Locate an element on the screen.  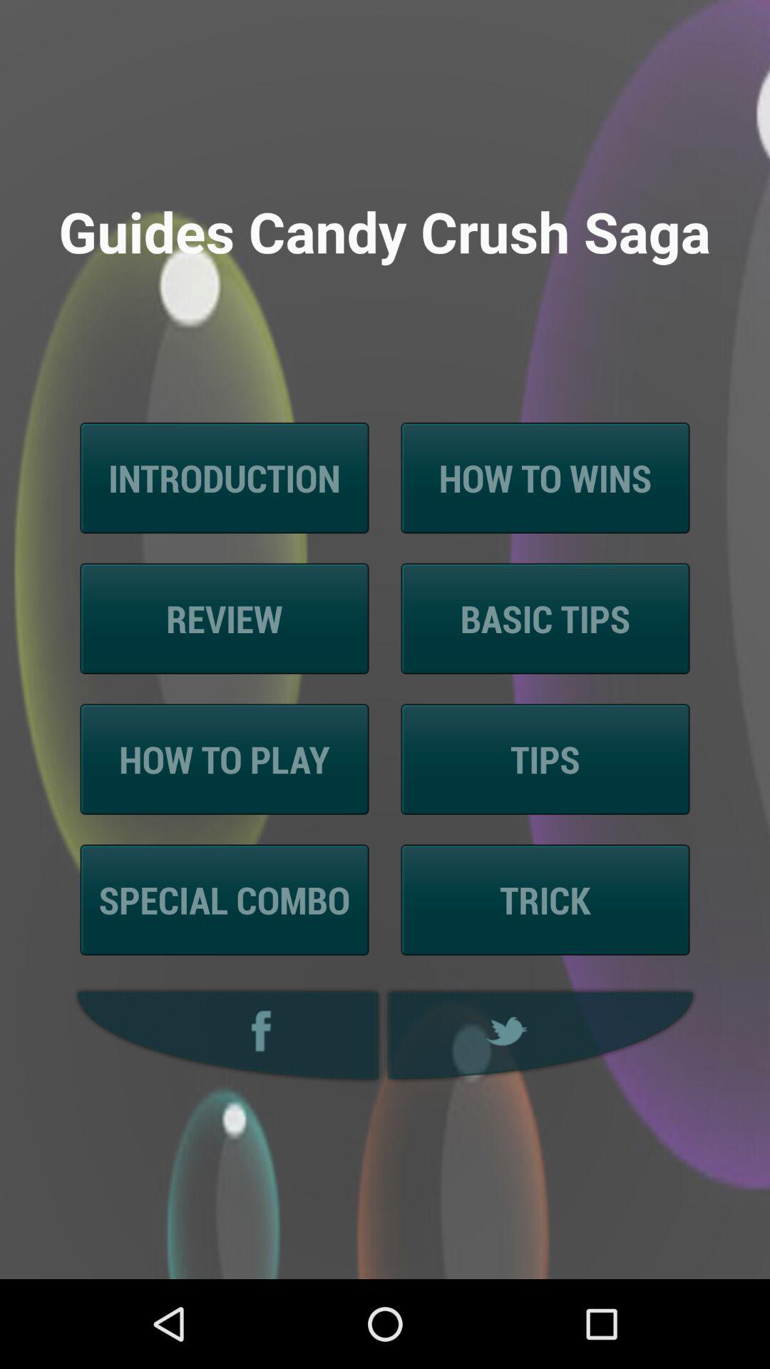
jump to the basic tips icon is located at coordinates (545, 619).